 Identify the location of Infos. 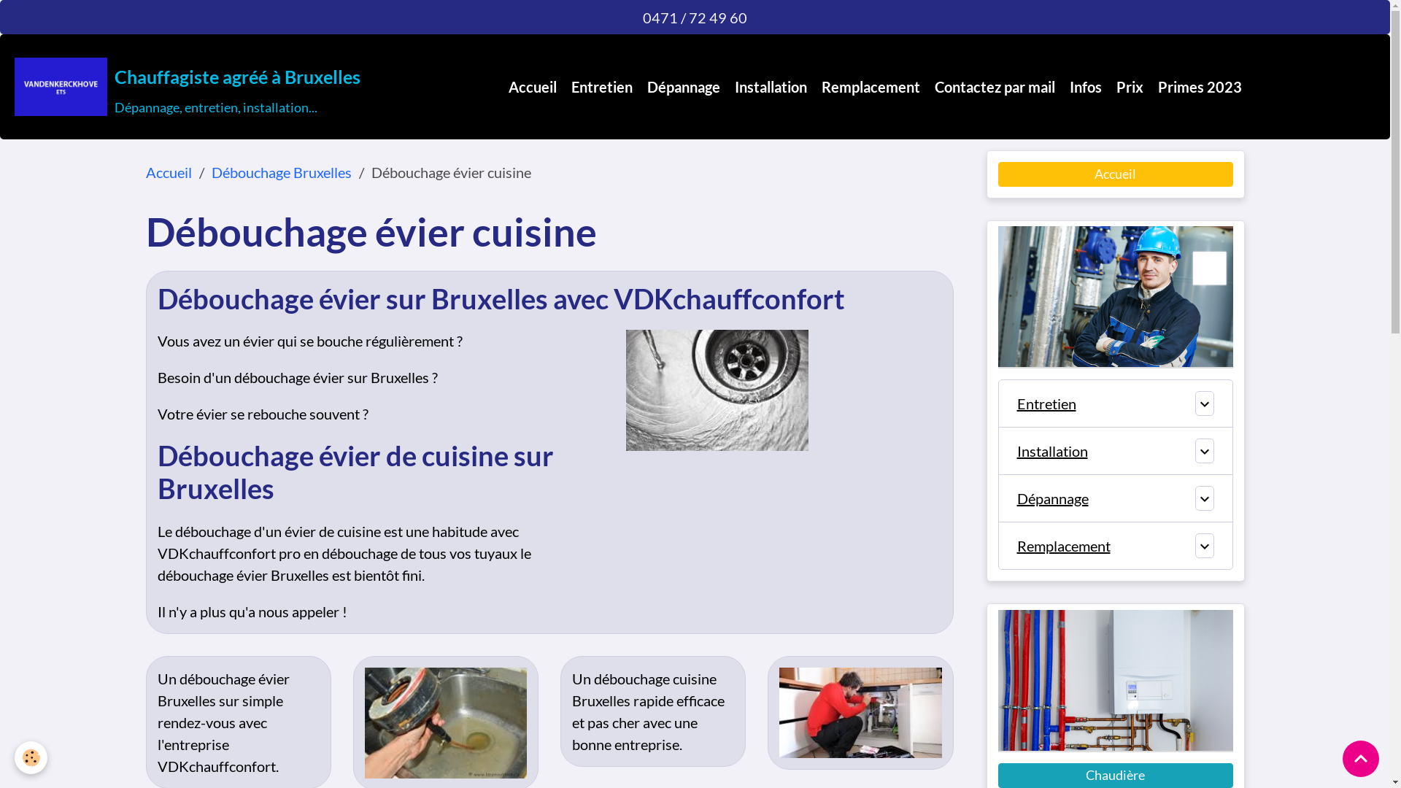
(1086, 87).